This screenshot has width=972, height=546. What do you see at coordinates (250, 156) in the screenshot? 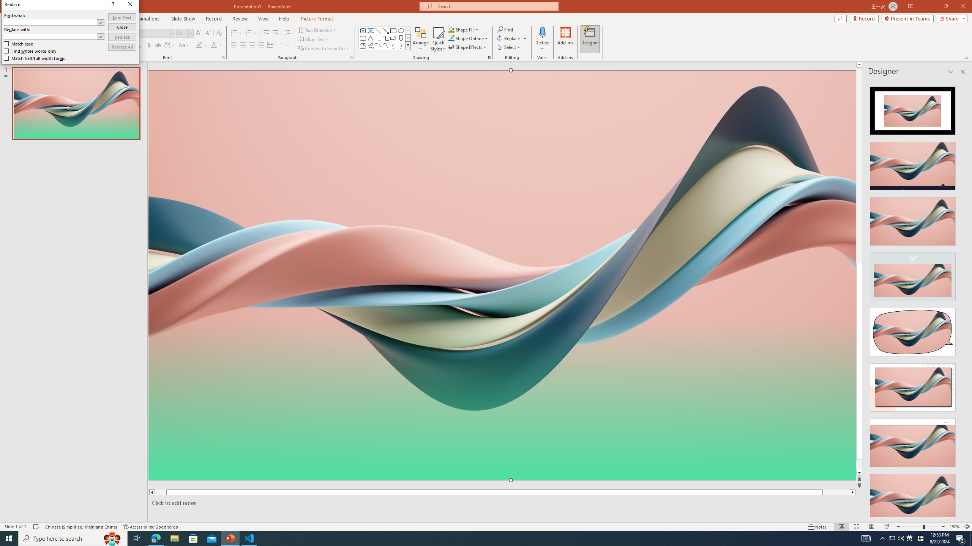
I see `Find what` at bounding box center [250, 156].